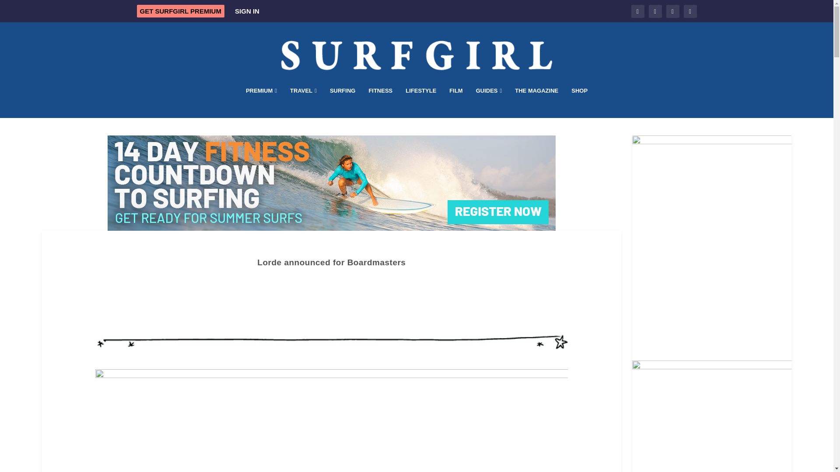  What do you see at coordinates (262, 102) in the screenshot?
I see `PREMIUM` at bounding box center [262, 102].